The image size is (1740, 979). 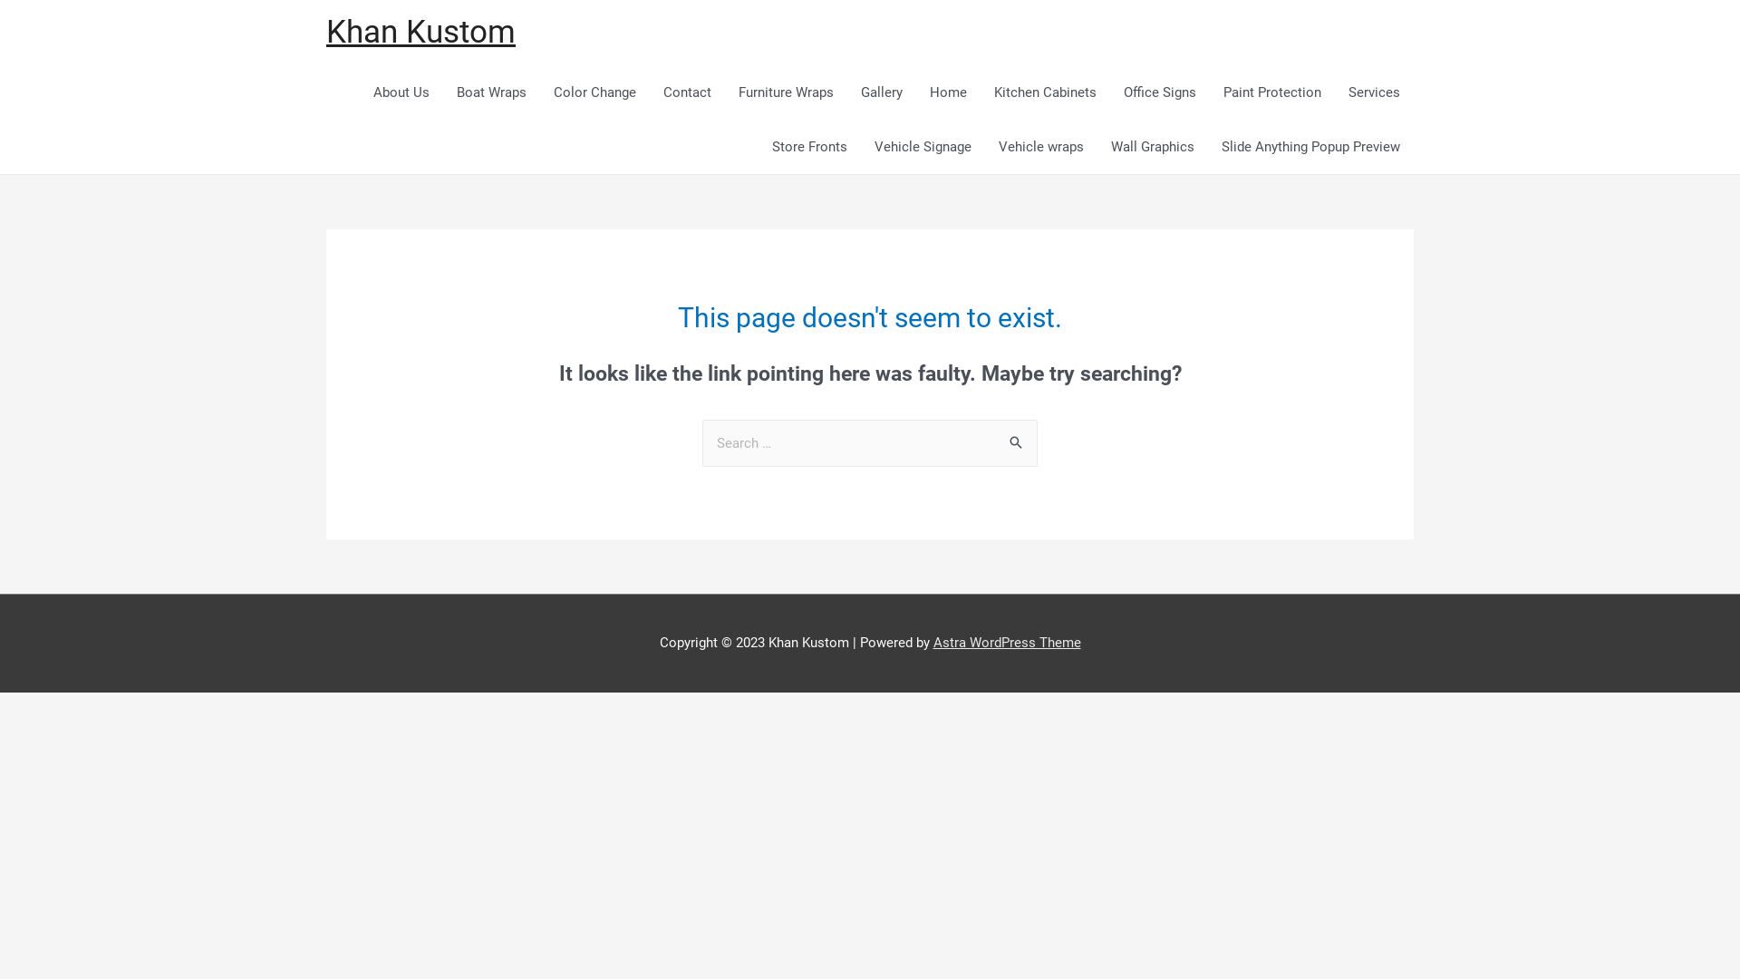 I want to click on Paint Protection, so click(x=1272, y=92).